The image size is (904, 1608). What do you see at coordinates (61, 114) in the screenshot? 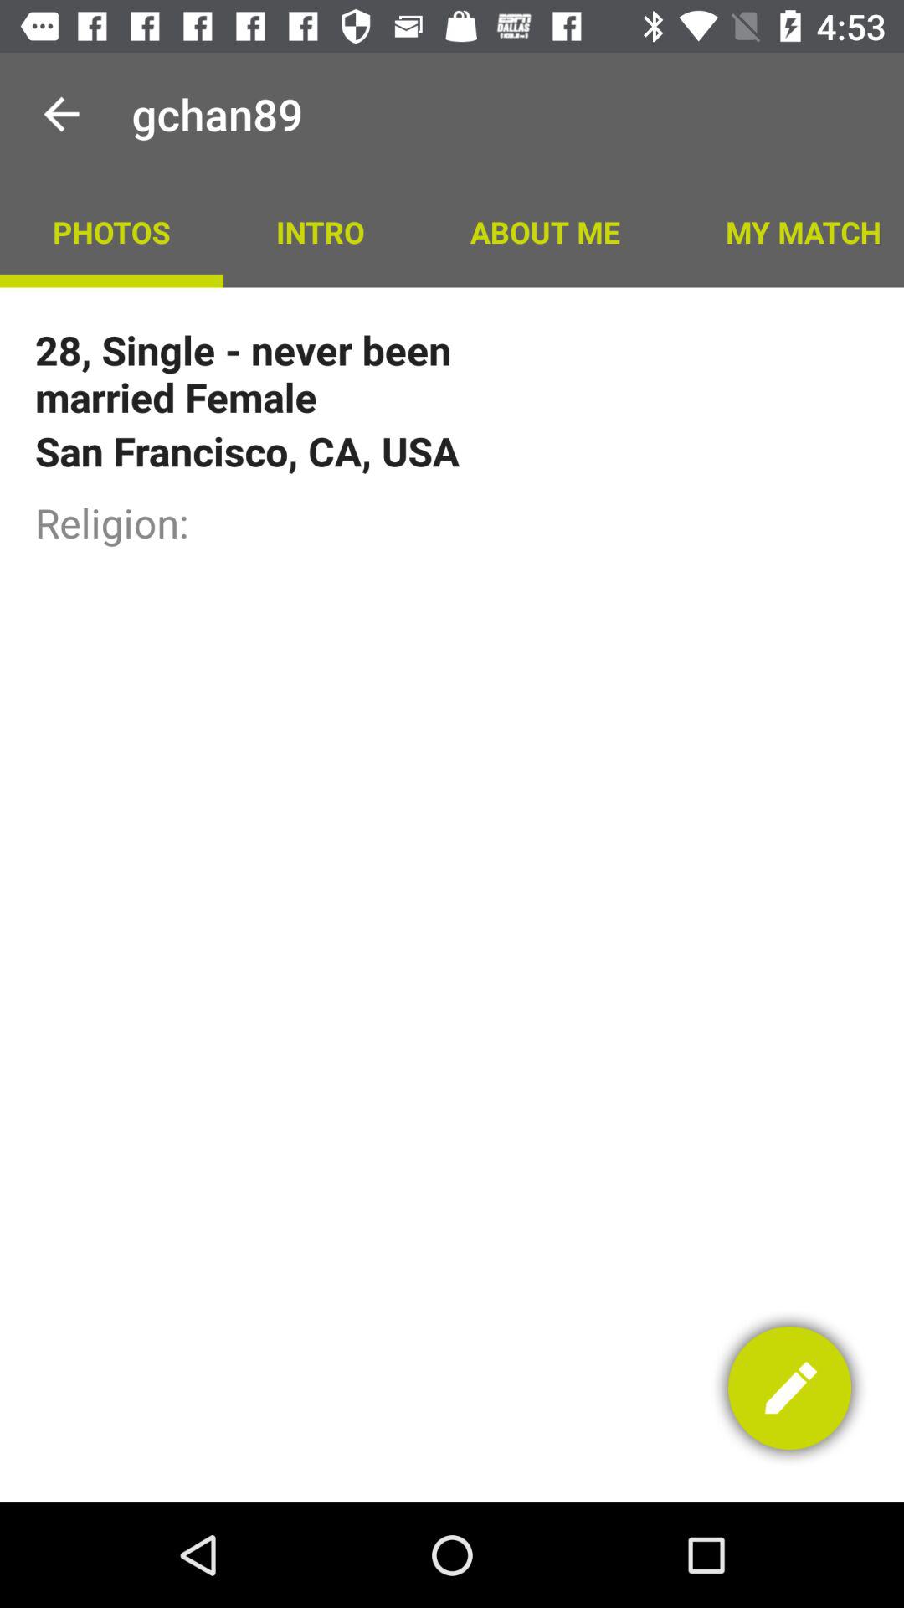
I see `turn on item next to the gchan89 item` at bounding box center [61, 114].